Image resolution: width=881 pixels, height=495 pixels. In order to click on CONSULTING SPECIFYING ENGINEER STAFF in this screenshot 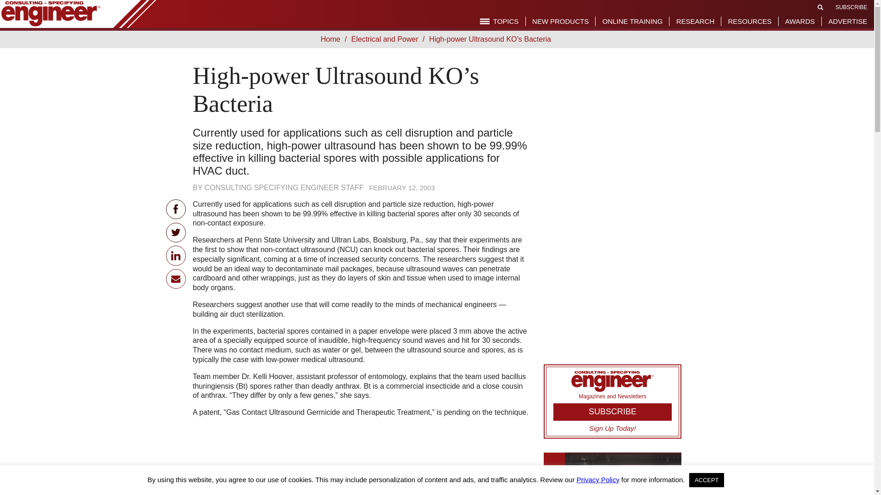, I will do `click(284, 187)`.